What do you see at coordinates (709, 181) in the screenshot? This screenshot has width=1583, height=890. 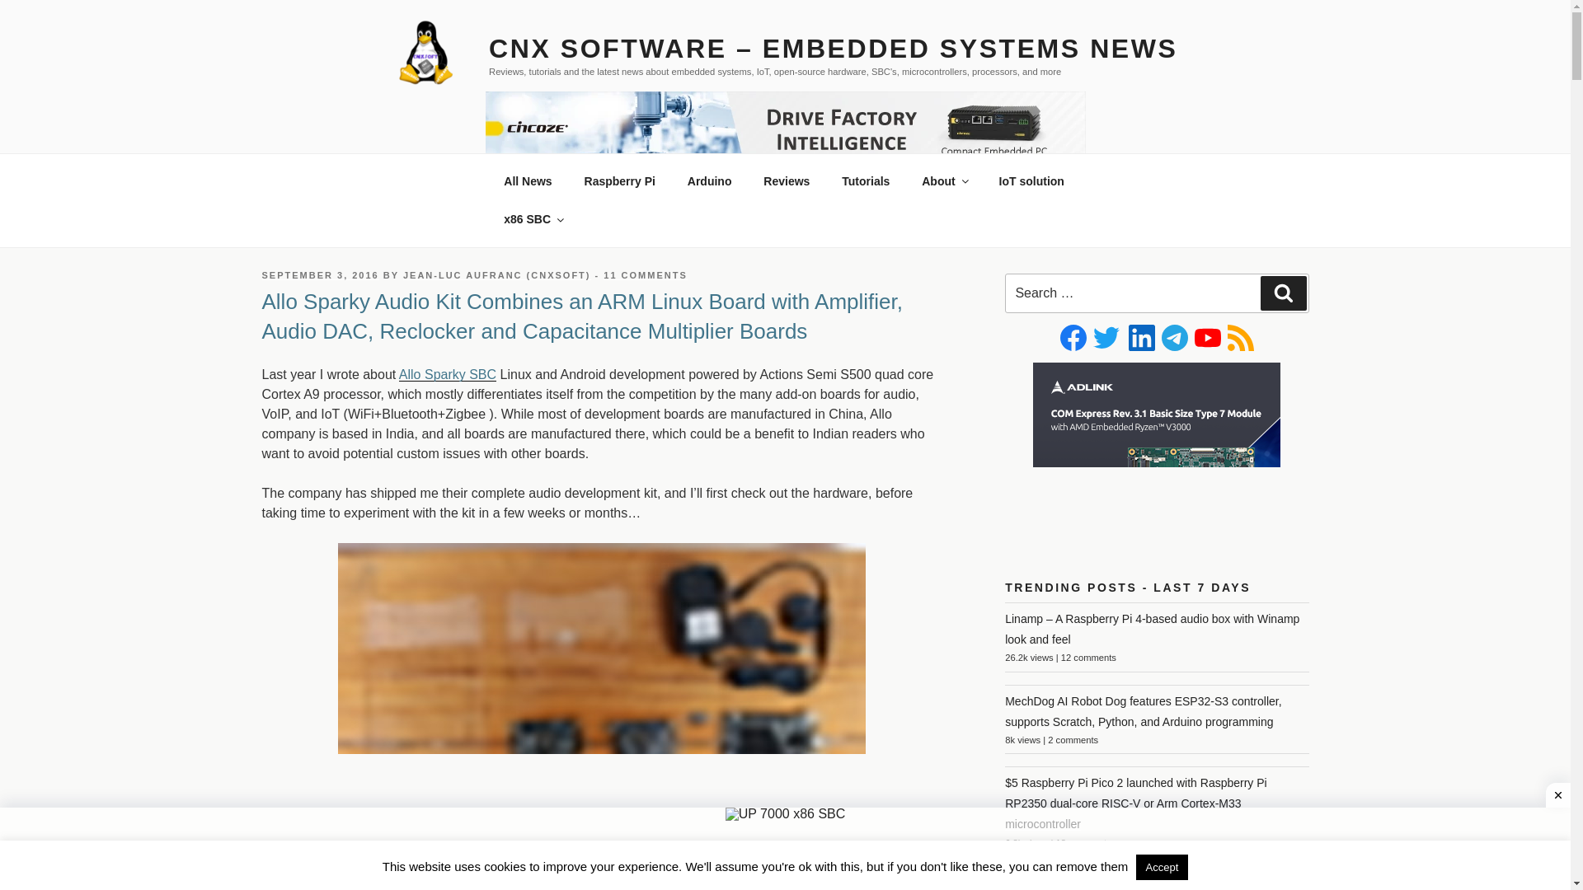 I see `Arduino` at bounding box center [709, 181].